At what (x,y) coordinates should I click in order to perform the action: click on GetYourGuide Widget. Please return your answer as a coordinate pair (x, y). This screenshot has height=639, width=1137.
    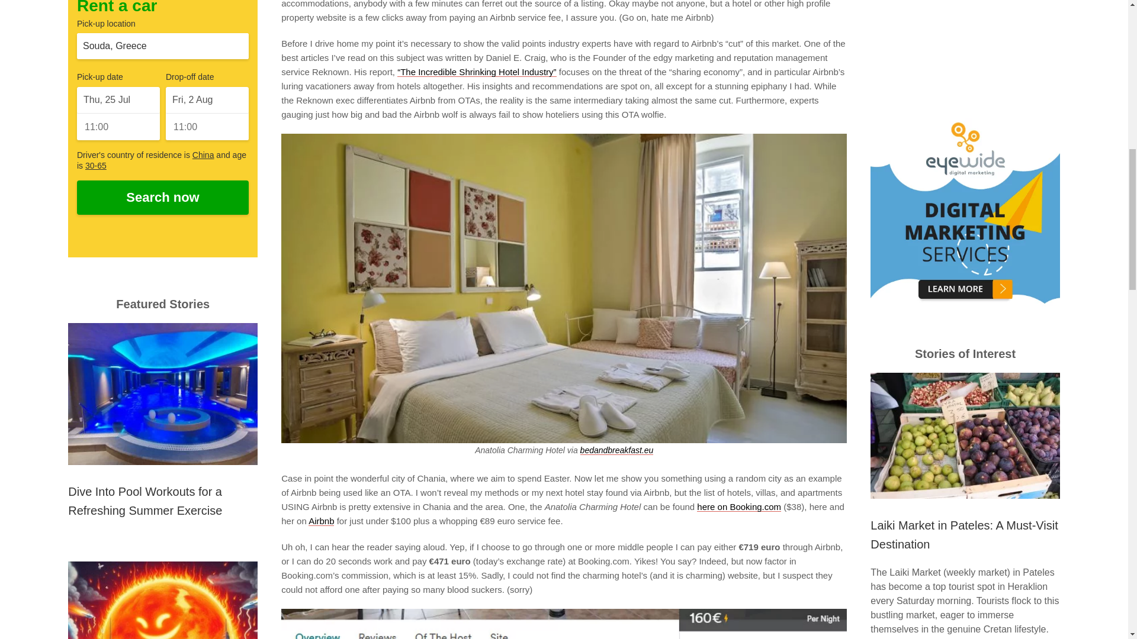
    Looking at the image, I should click on (965, 41).